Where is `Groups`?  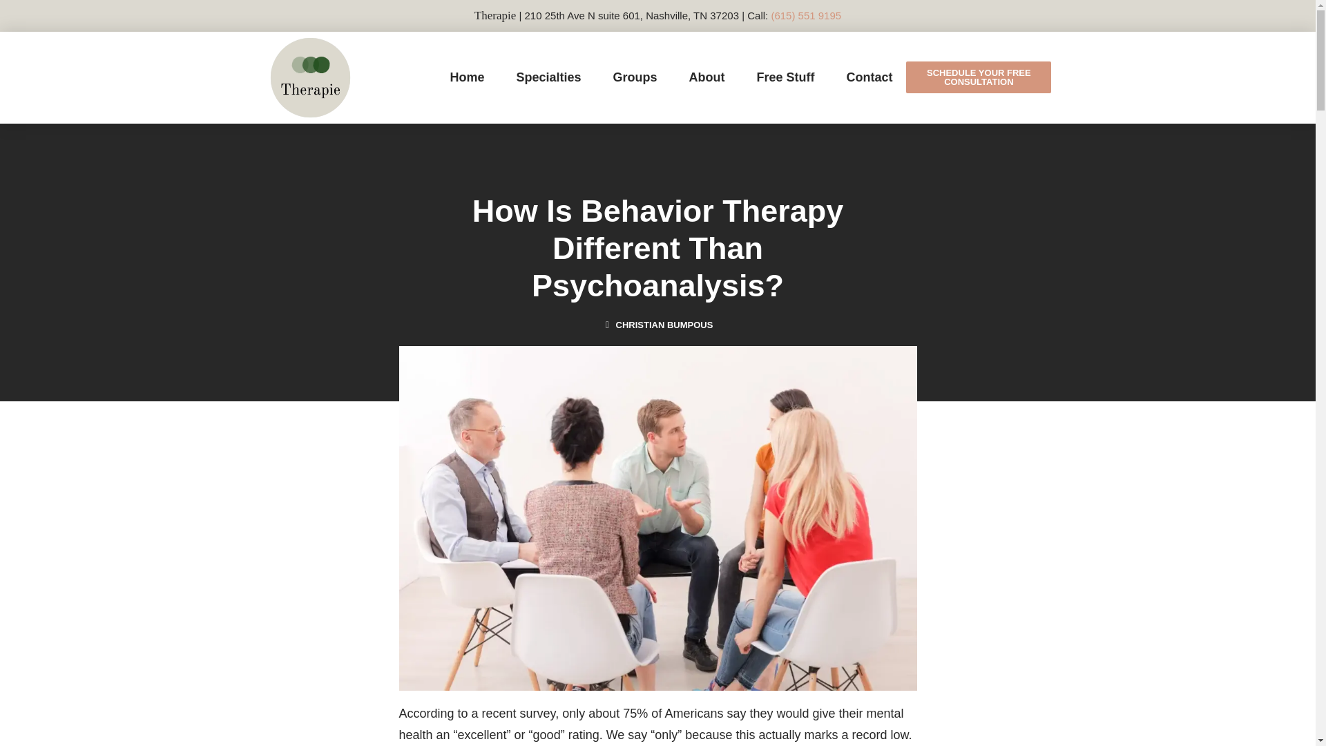
Groups is located at coordinates (635, 77).